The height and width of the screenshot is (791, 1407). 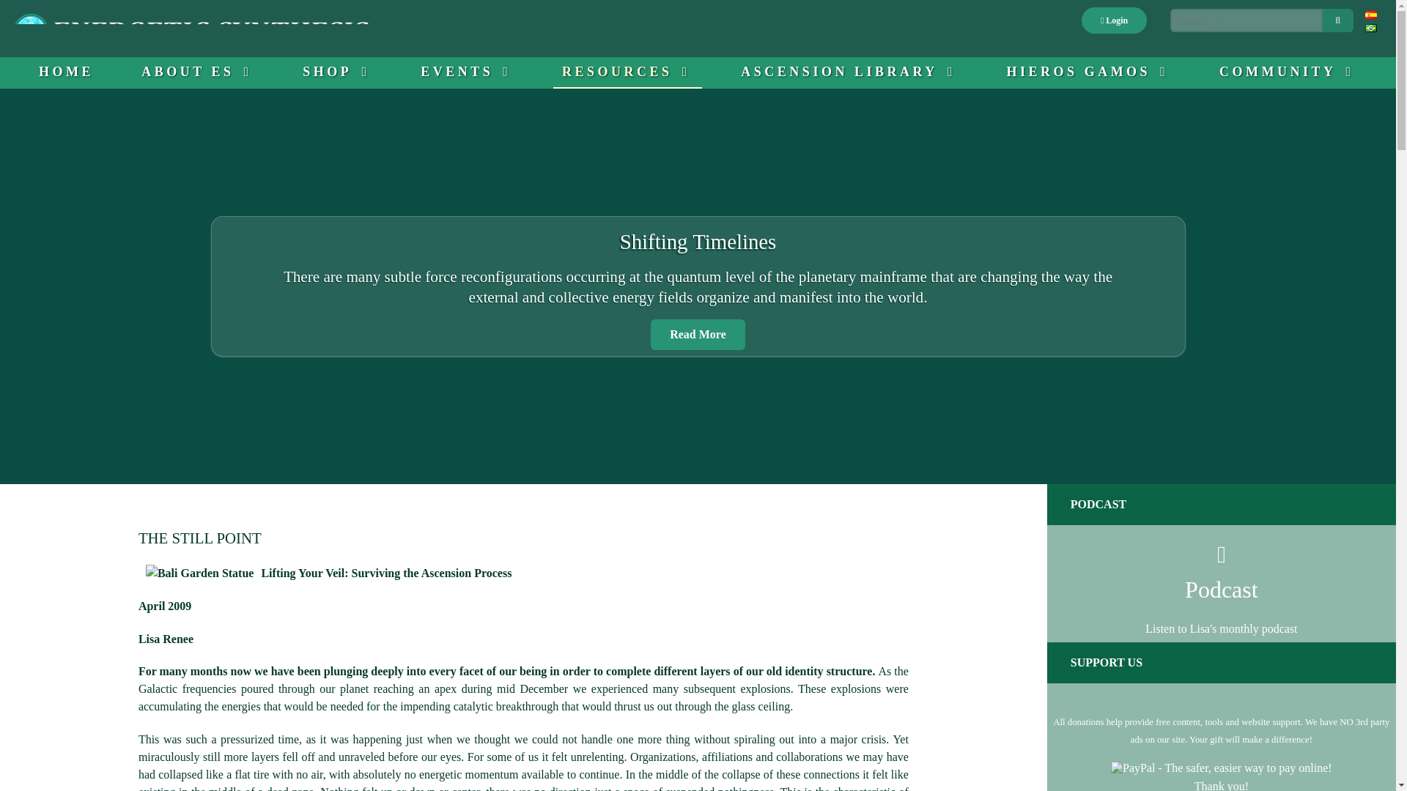 I want to click on ABOUT ES, so click(x=198, y=72).